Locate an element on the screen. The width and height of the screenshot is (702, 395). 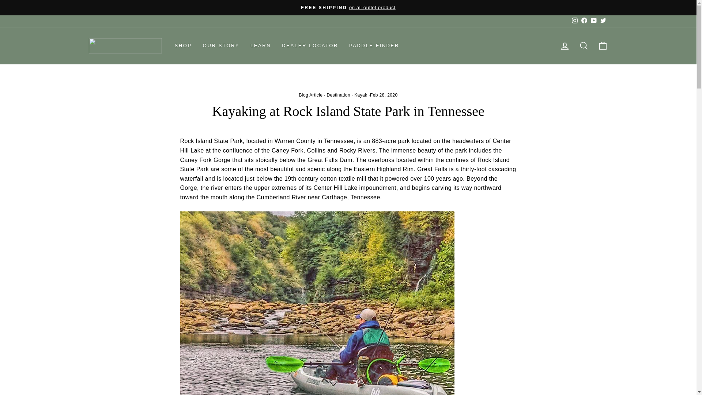
Bending Branches on YouTube is located at coordinates (593, 21).